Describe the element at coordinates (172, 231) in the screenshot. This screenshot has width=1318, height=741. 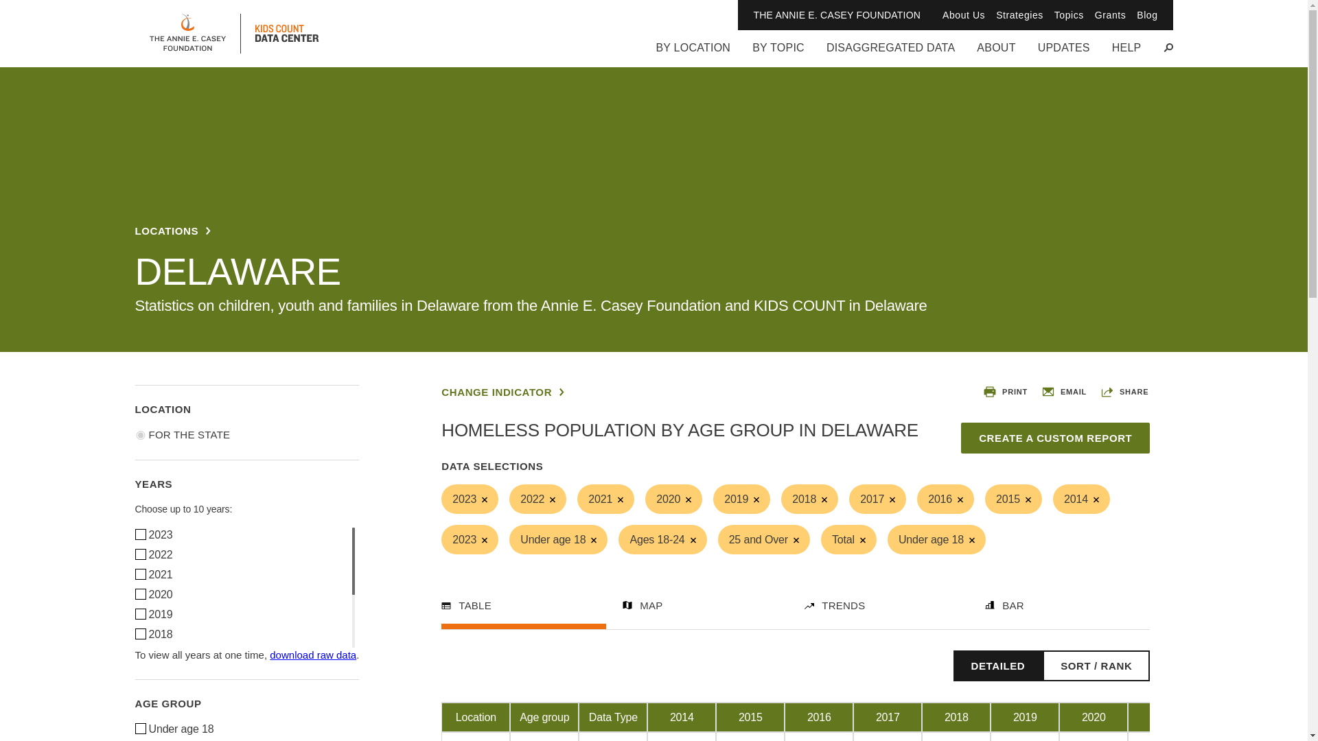
I see `LOCATIONS` at that location.